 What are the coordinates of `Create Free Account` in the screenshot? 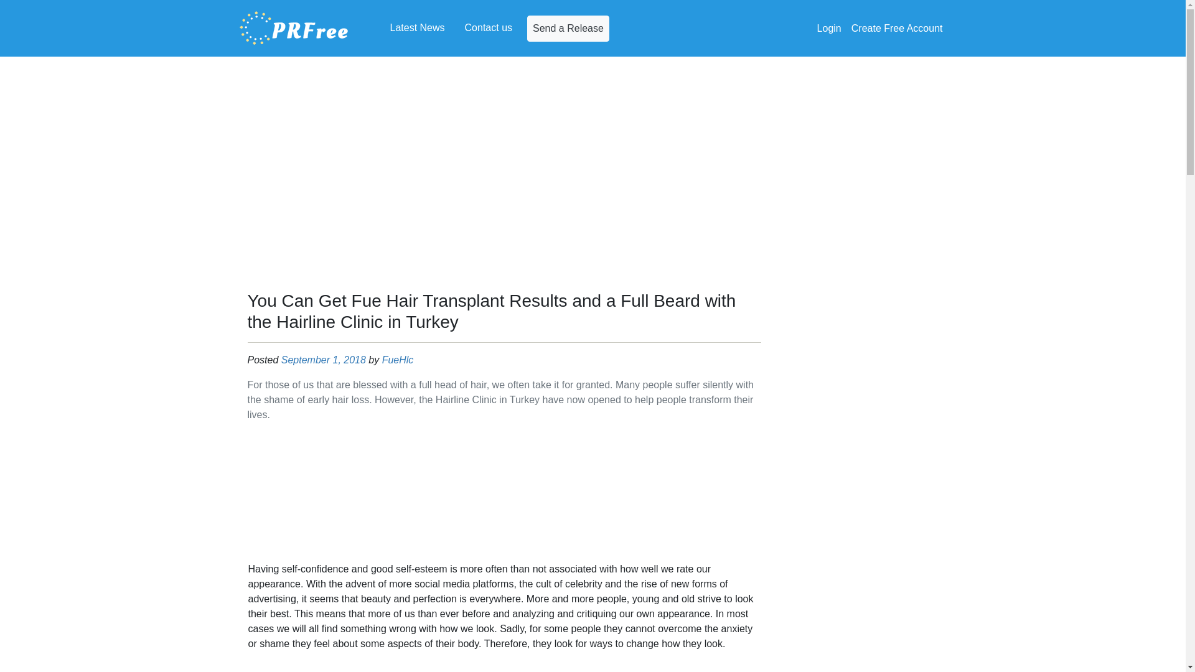 It's located at (896, 28).